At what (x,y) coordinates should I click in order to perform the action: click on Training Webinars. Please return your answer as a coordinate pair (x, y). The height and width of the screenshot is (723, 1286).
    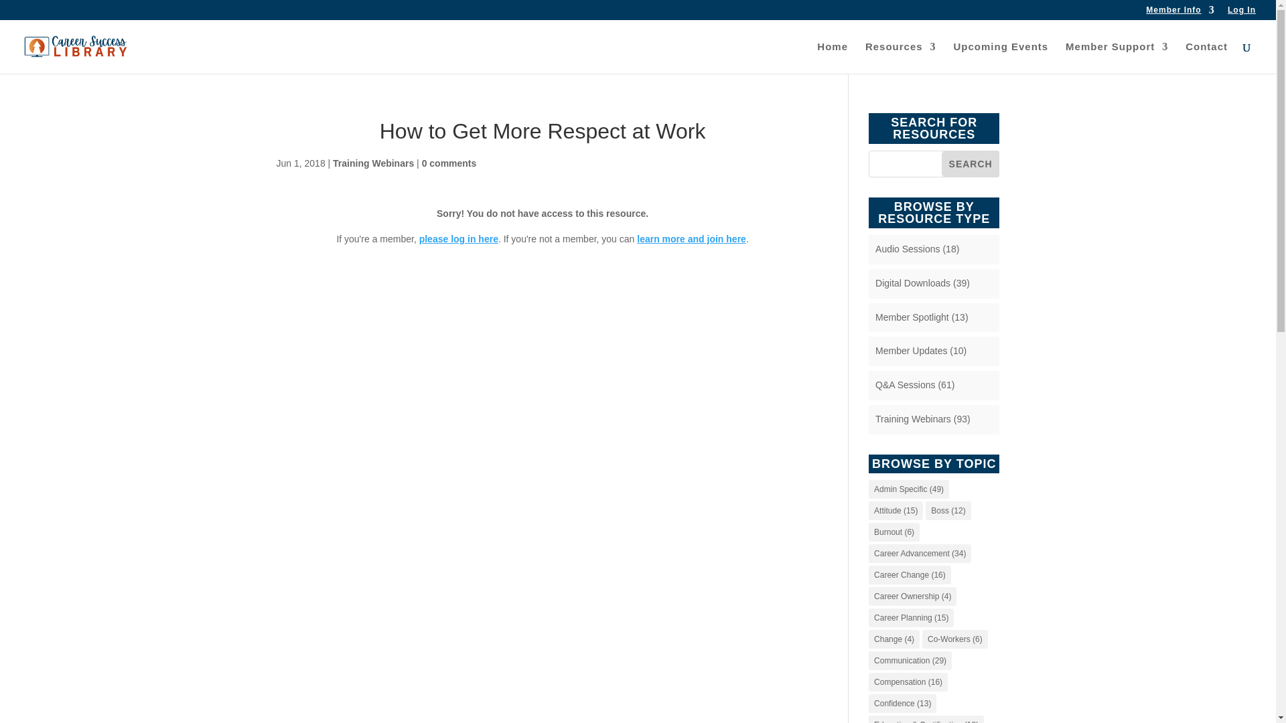
    Looking at the image, I should click on (914, 418).